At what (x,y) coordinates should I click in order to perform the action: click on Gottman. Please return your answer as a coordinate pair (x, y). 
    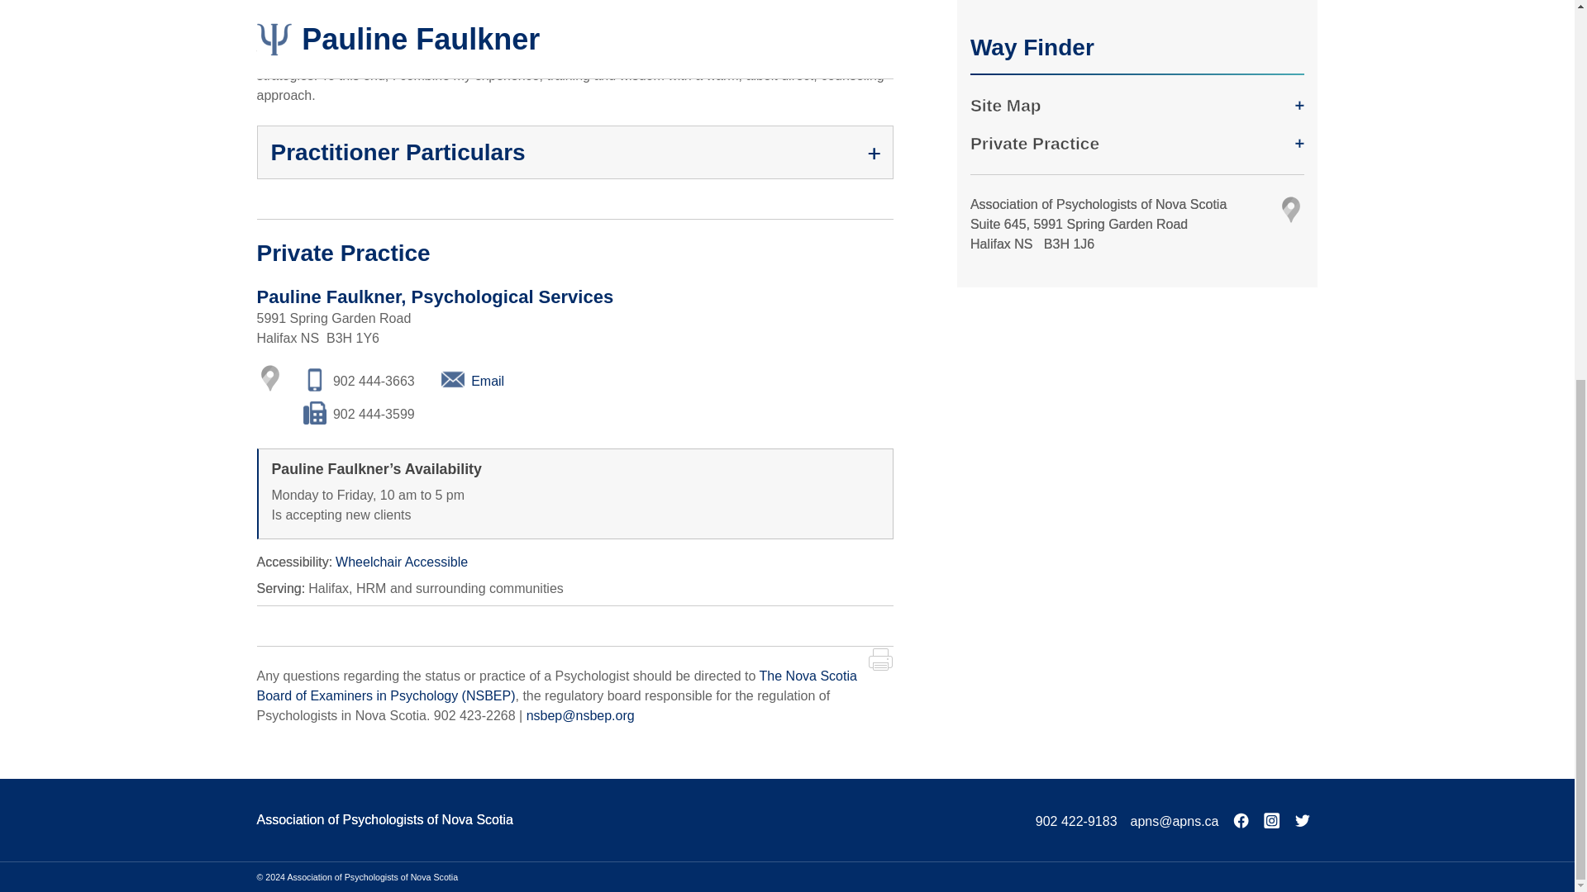
    Looking at the image, I should click on (703, 2).